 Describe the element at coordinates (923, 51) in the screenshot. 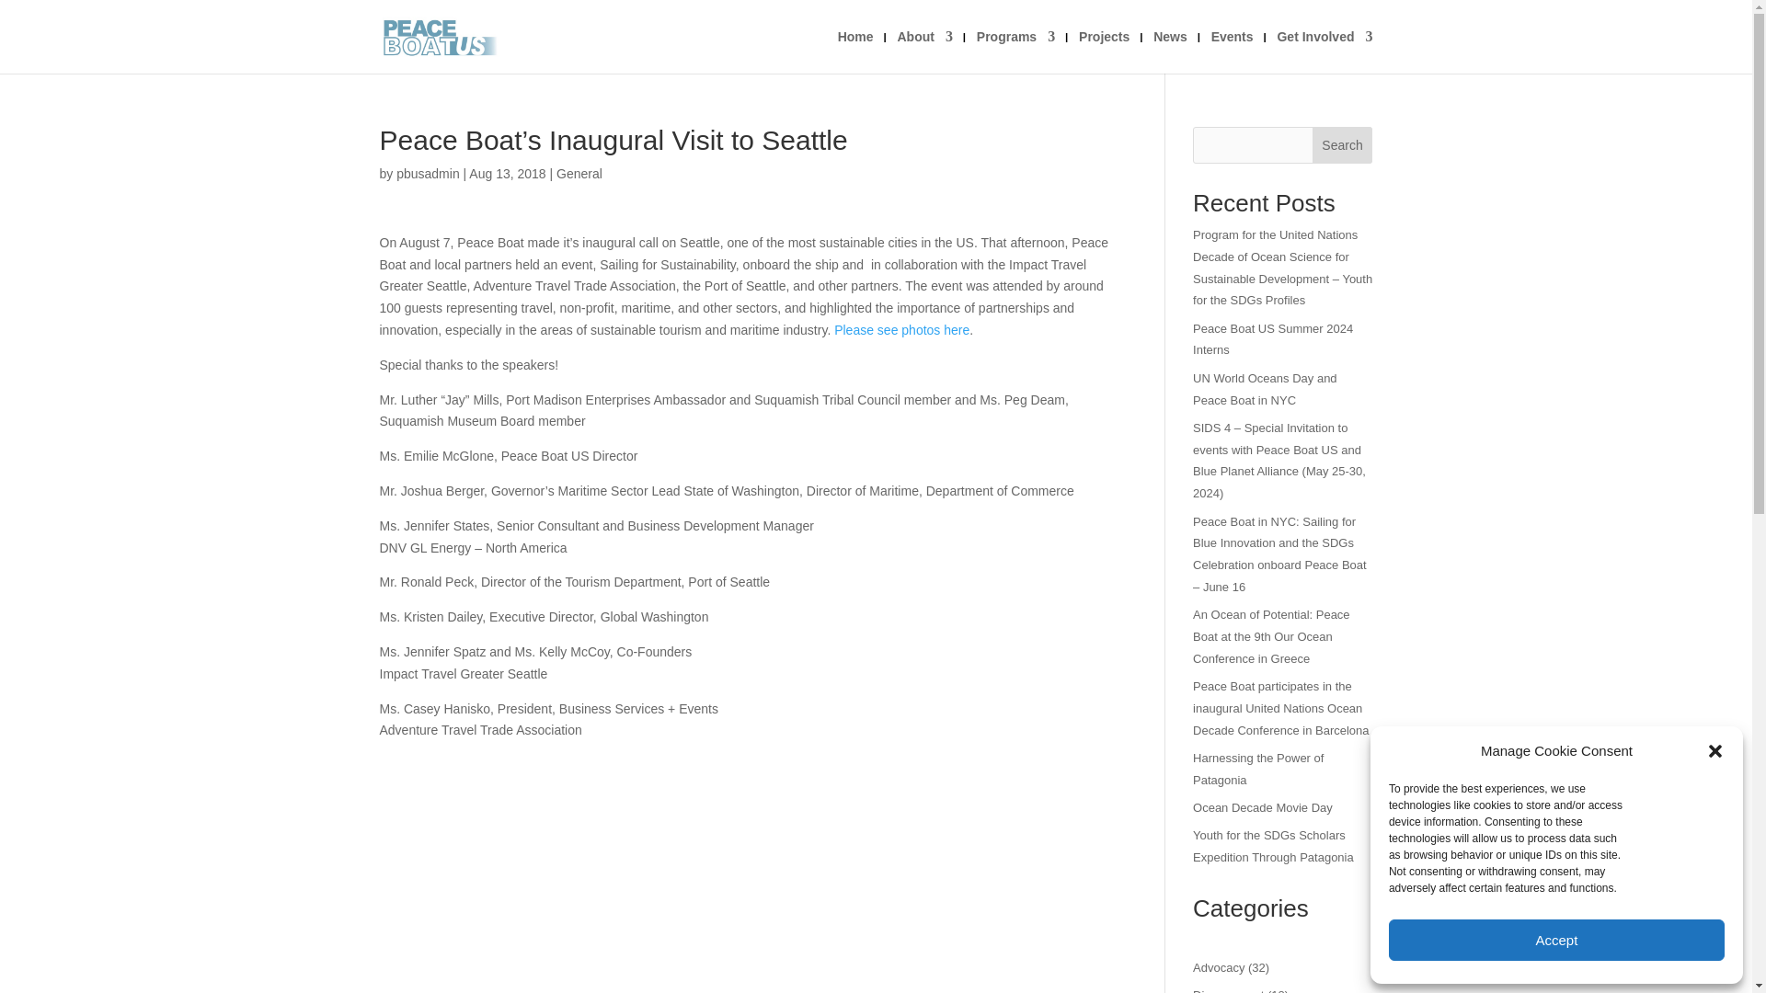

I see `About` at that location.